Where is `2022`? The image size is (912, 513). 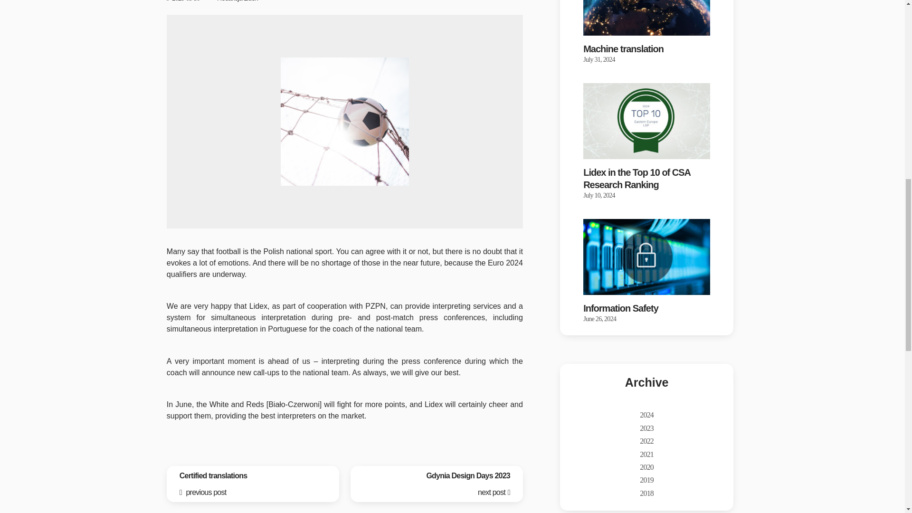 2022 is located at coordinates (647, 441).